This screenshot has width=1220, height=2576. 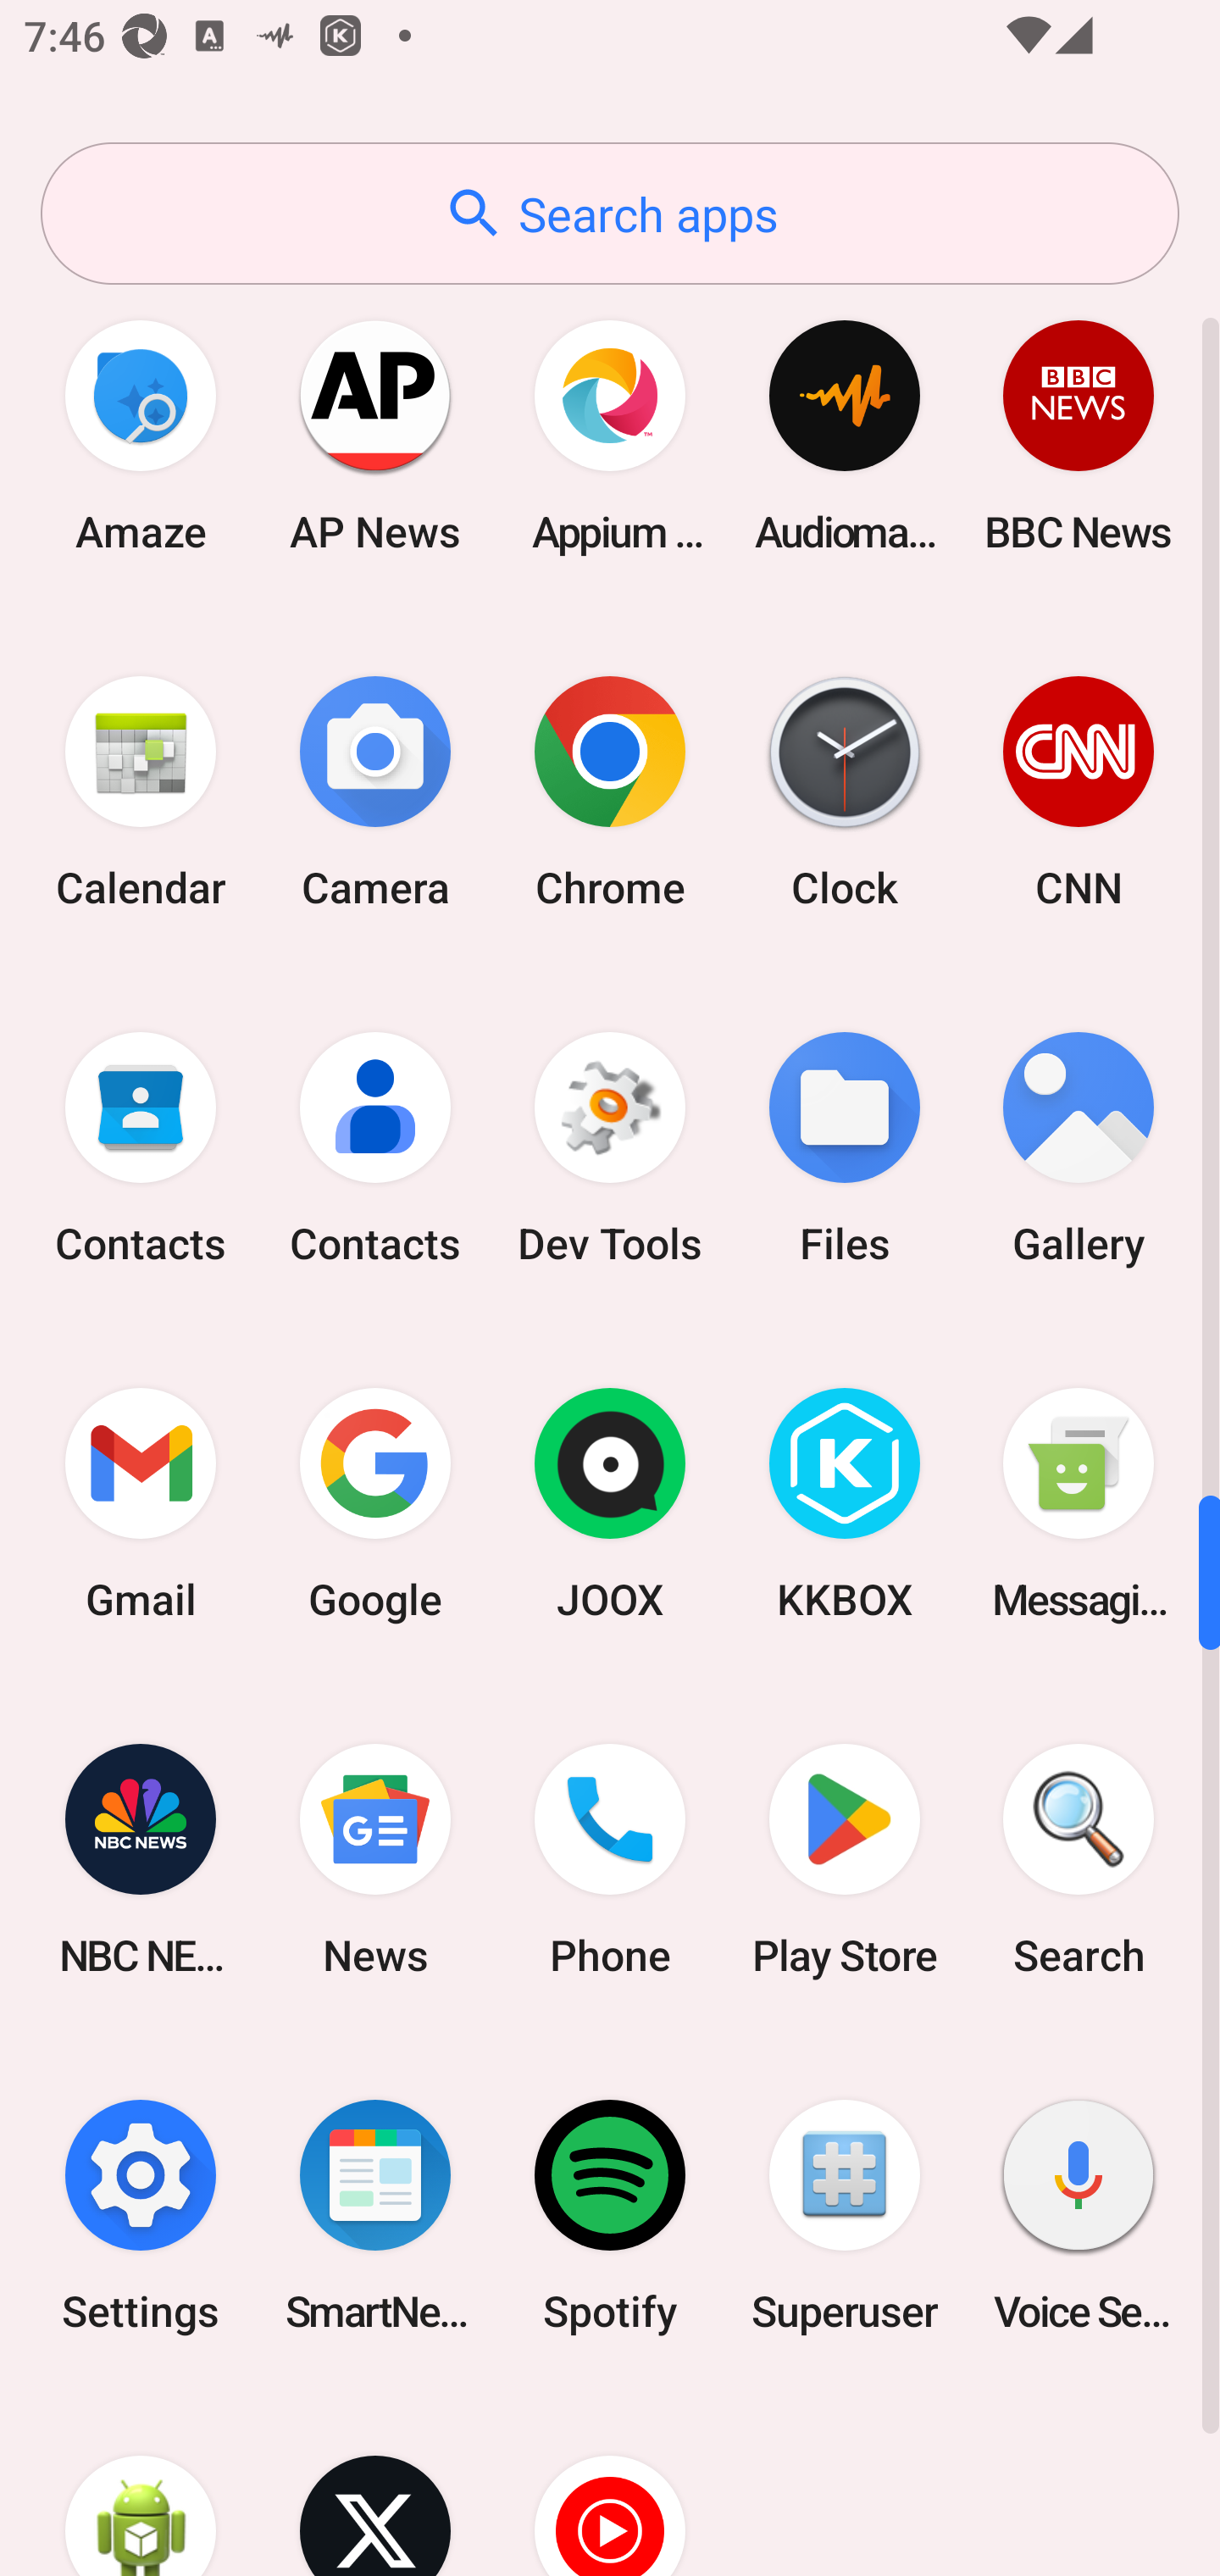 I want to click on Spotify, so click(x=610, y=2215).